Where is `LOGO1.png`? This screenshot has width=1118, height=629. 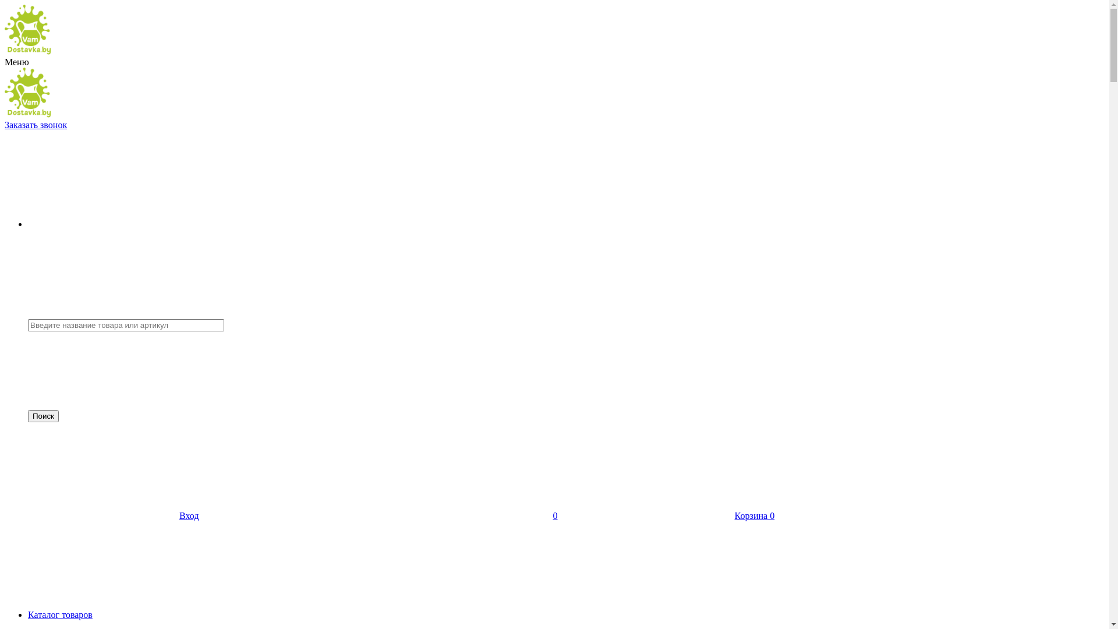 LOGO1.png is located at coordinates (28, 30).